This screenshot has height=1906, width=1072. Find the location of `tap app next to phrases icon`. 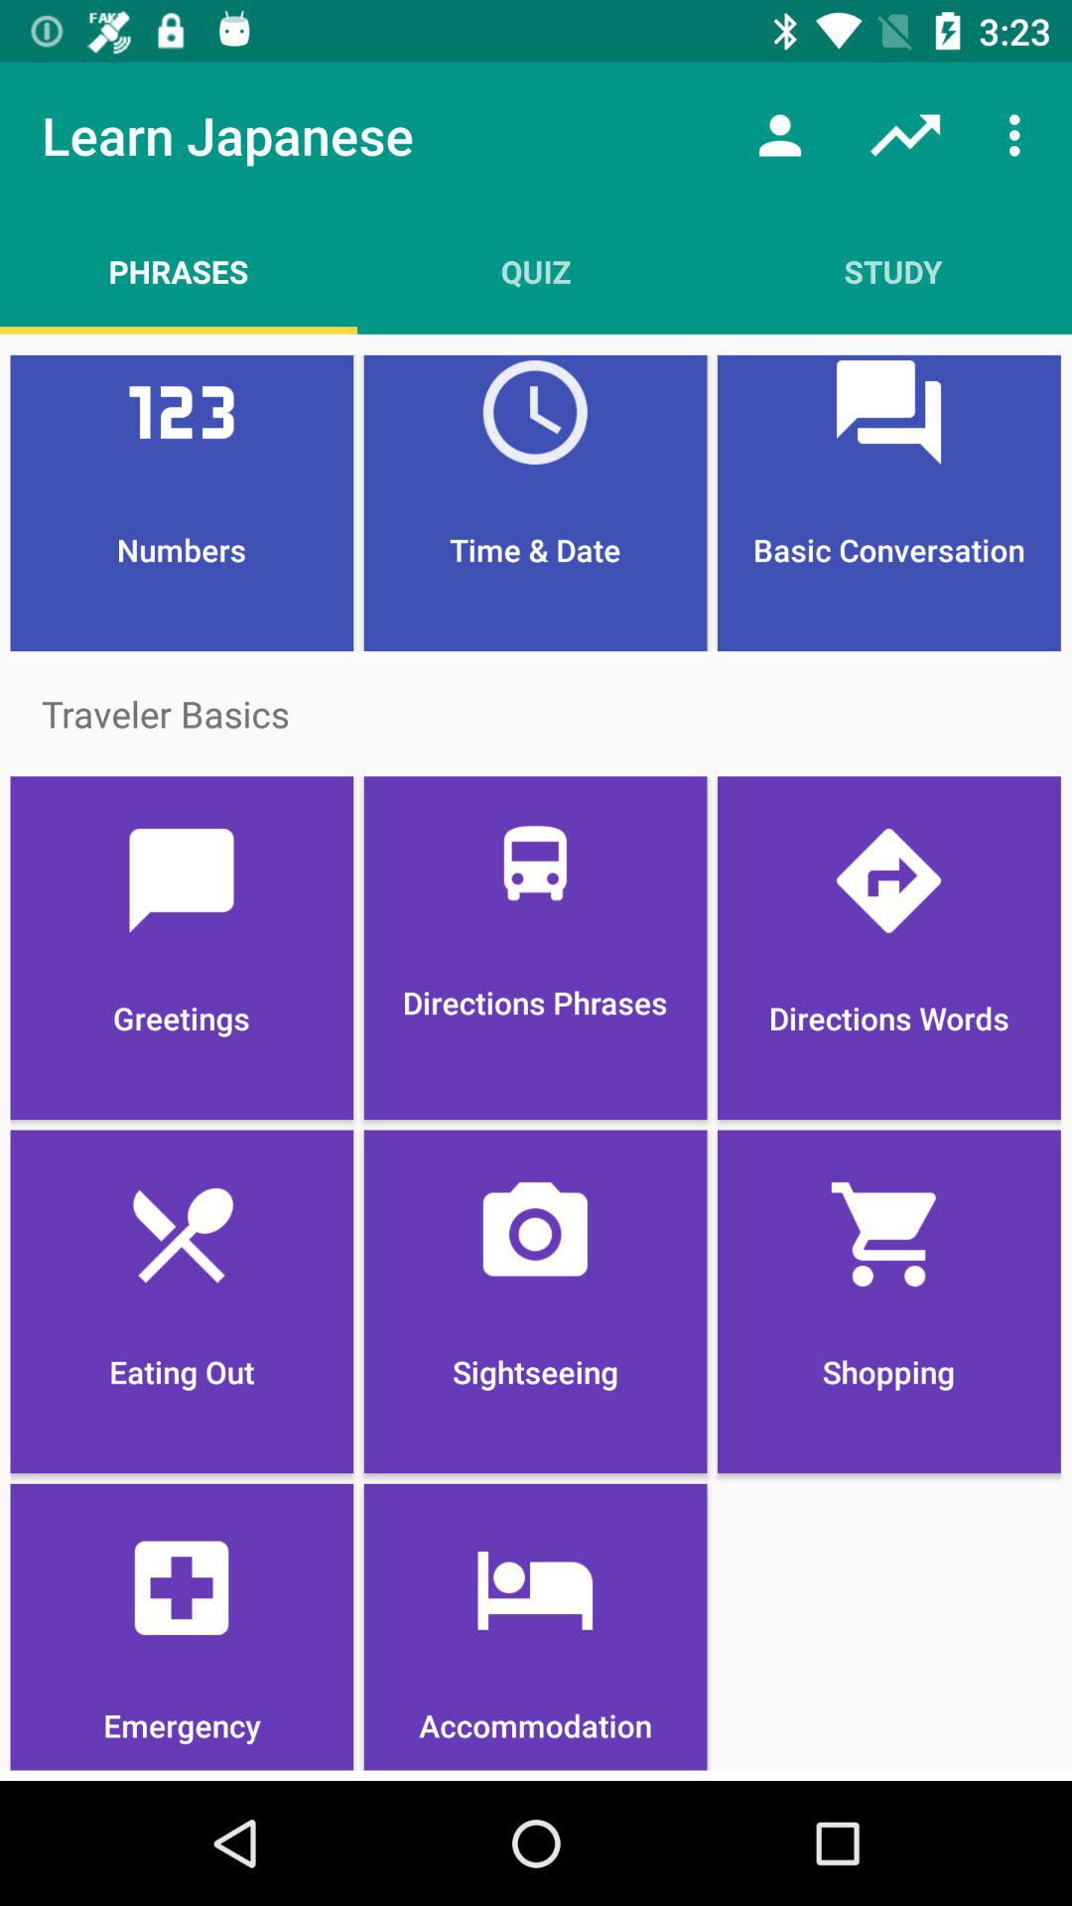

tap app next to phrases icon is located at coordinates (536, 271).